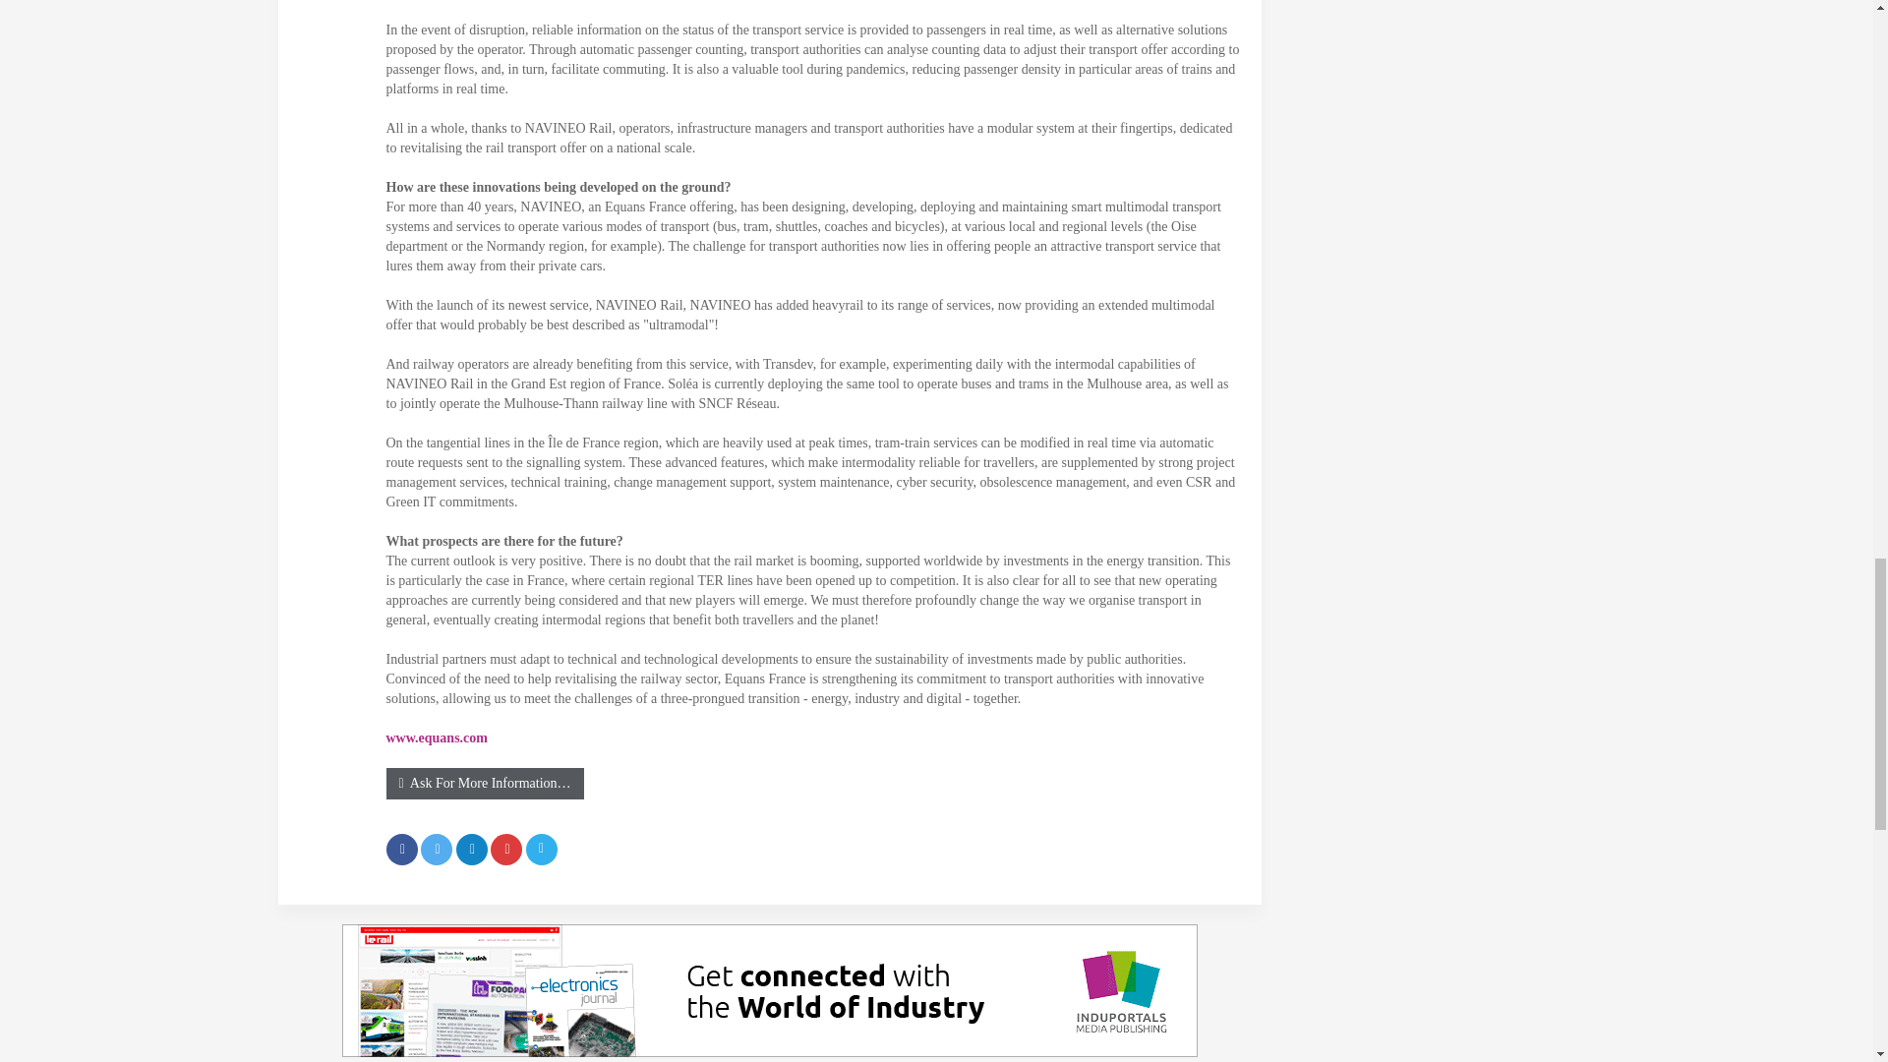 The height and width of the screenshot is (1062, 1888). I want to click on Share on Twitter, so click(437, 850).